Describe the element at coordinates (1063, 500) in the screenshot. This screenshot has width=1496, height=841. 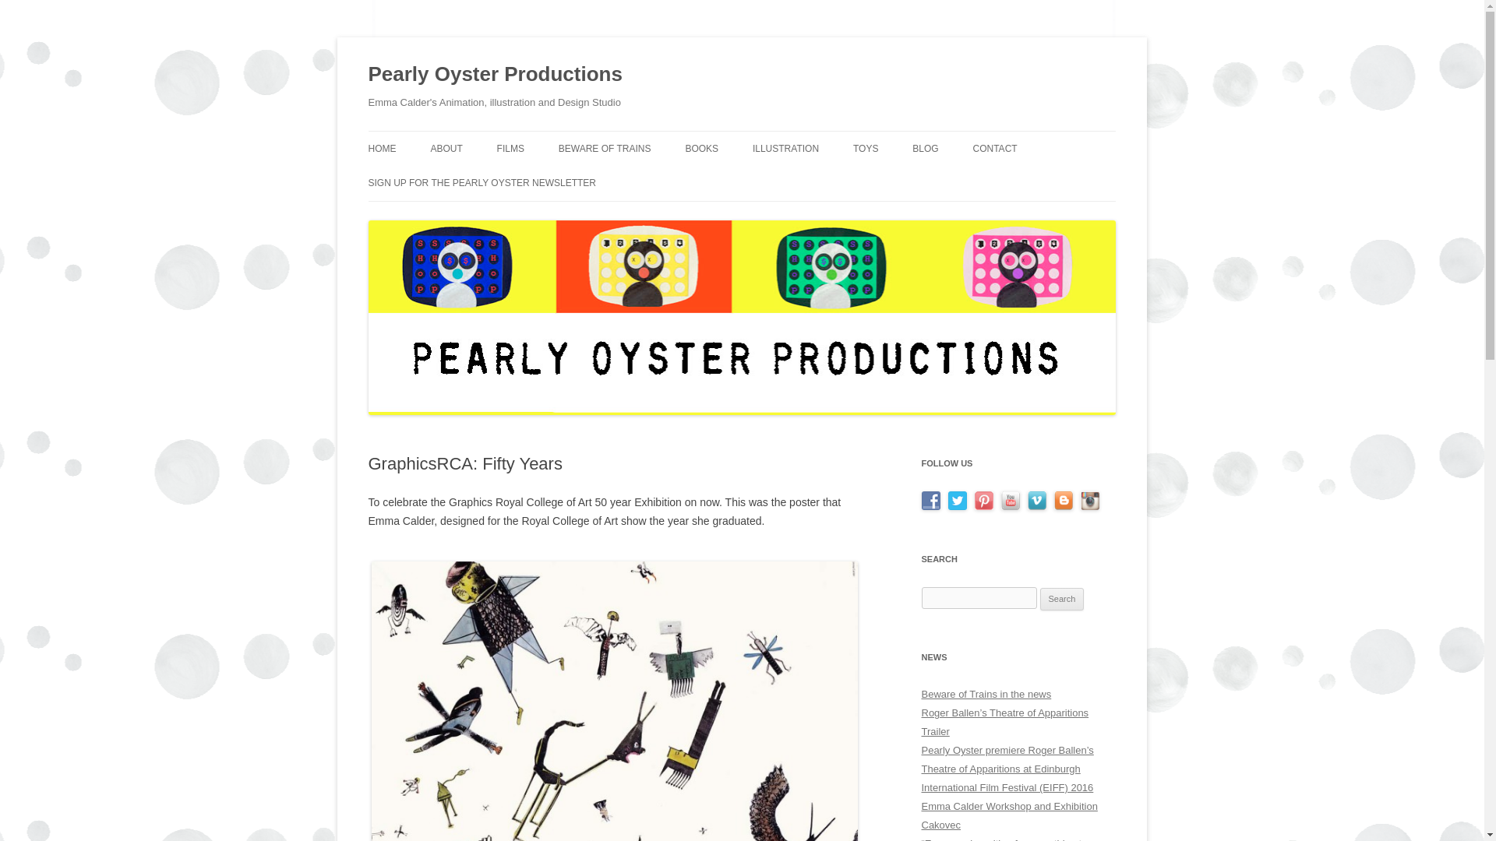
I see `Follow Us on Blogger` at that location.